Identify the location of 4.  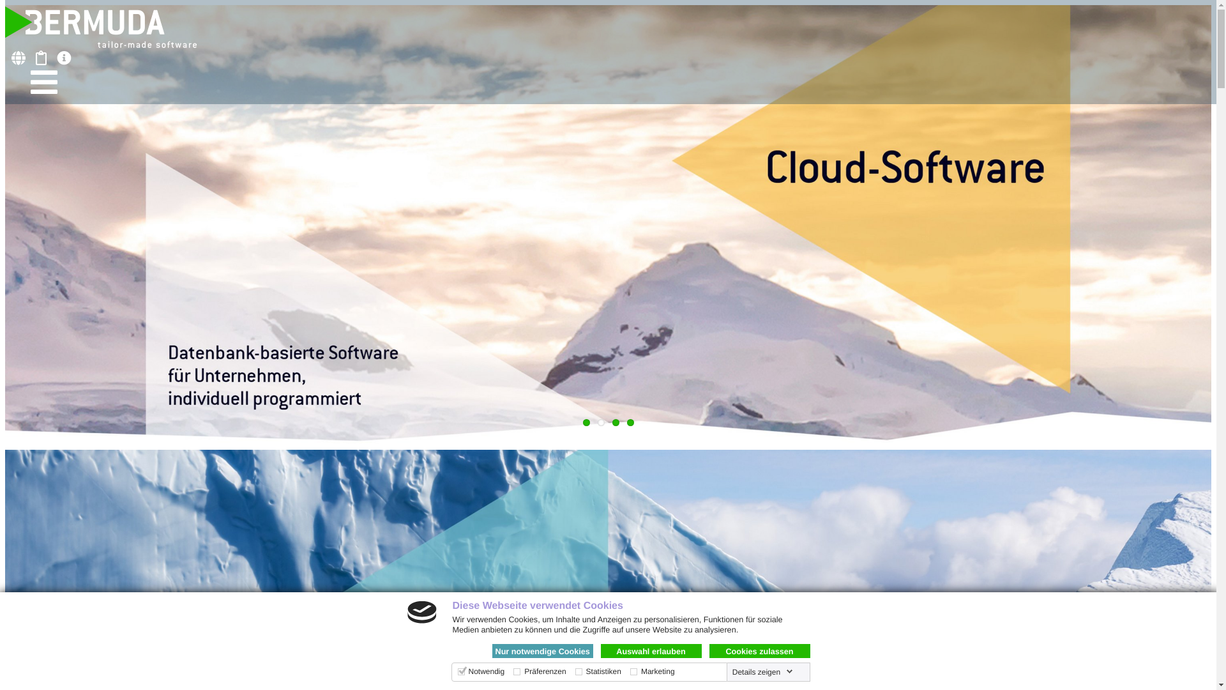
(631, 423).